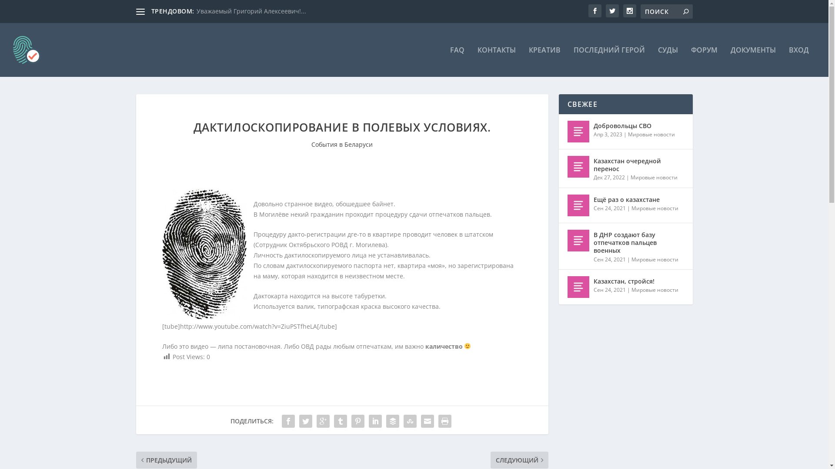 Image resolution: width=835 pixels, height=469 pixels. Describe the element at coordinates (204, 254) in the screenshot. I see `fingerprint-illusions-6` at that location.